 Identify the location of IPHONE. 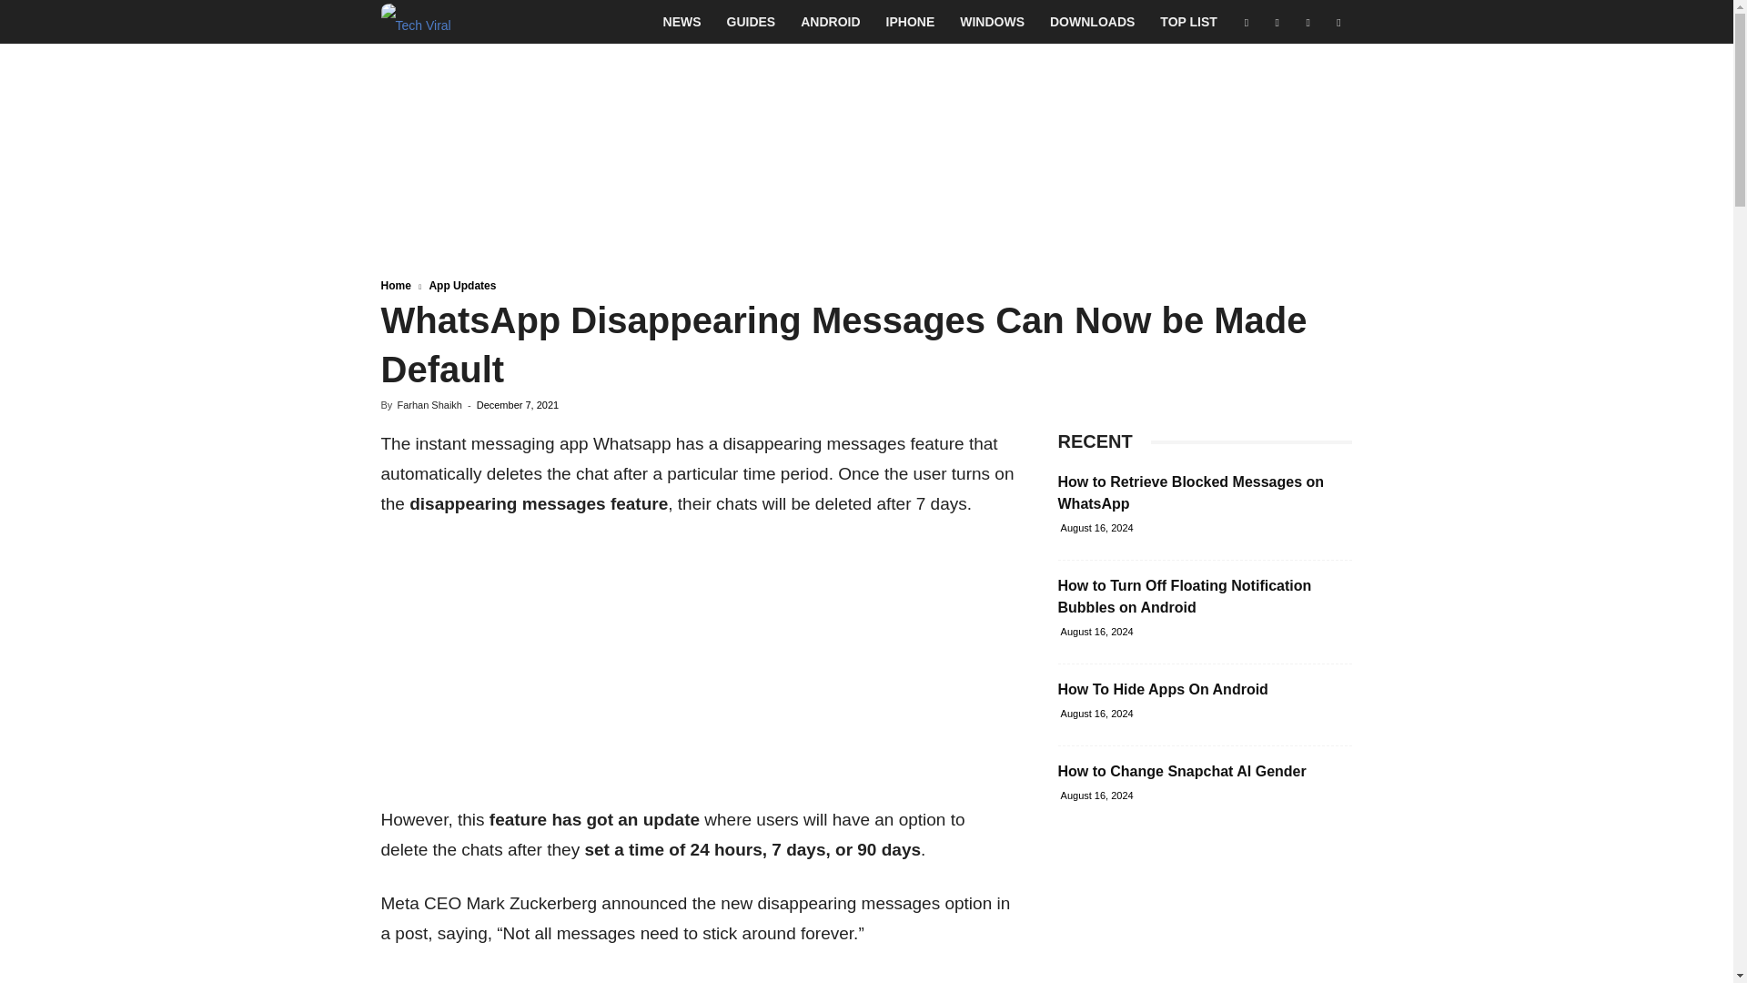
(911, 22).